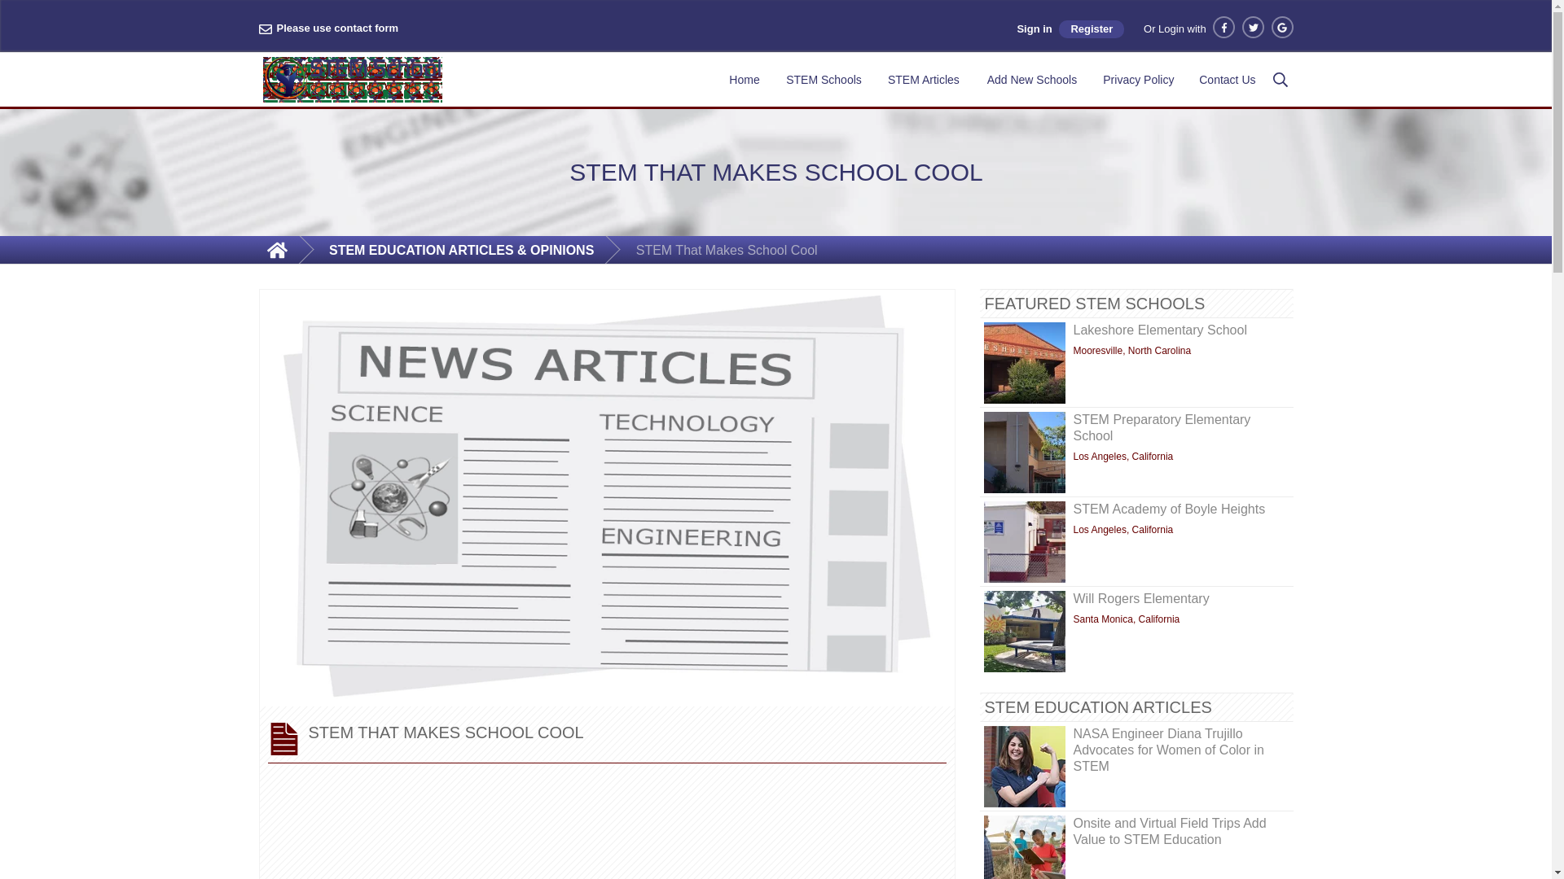  What do you see at coordinates (1140, 598) in the screenshot?
I see `Will Rogers Elementary` at bounding box center [1140, 598].